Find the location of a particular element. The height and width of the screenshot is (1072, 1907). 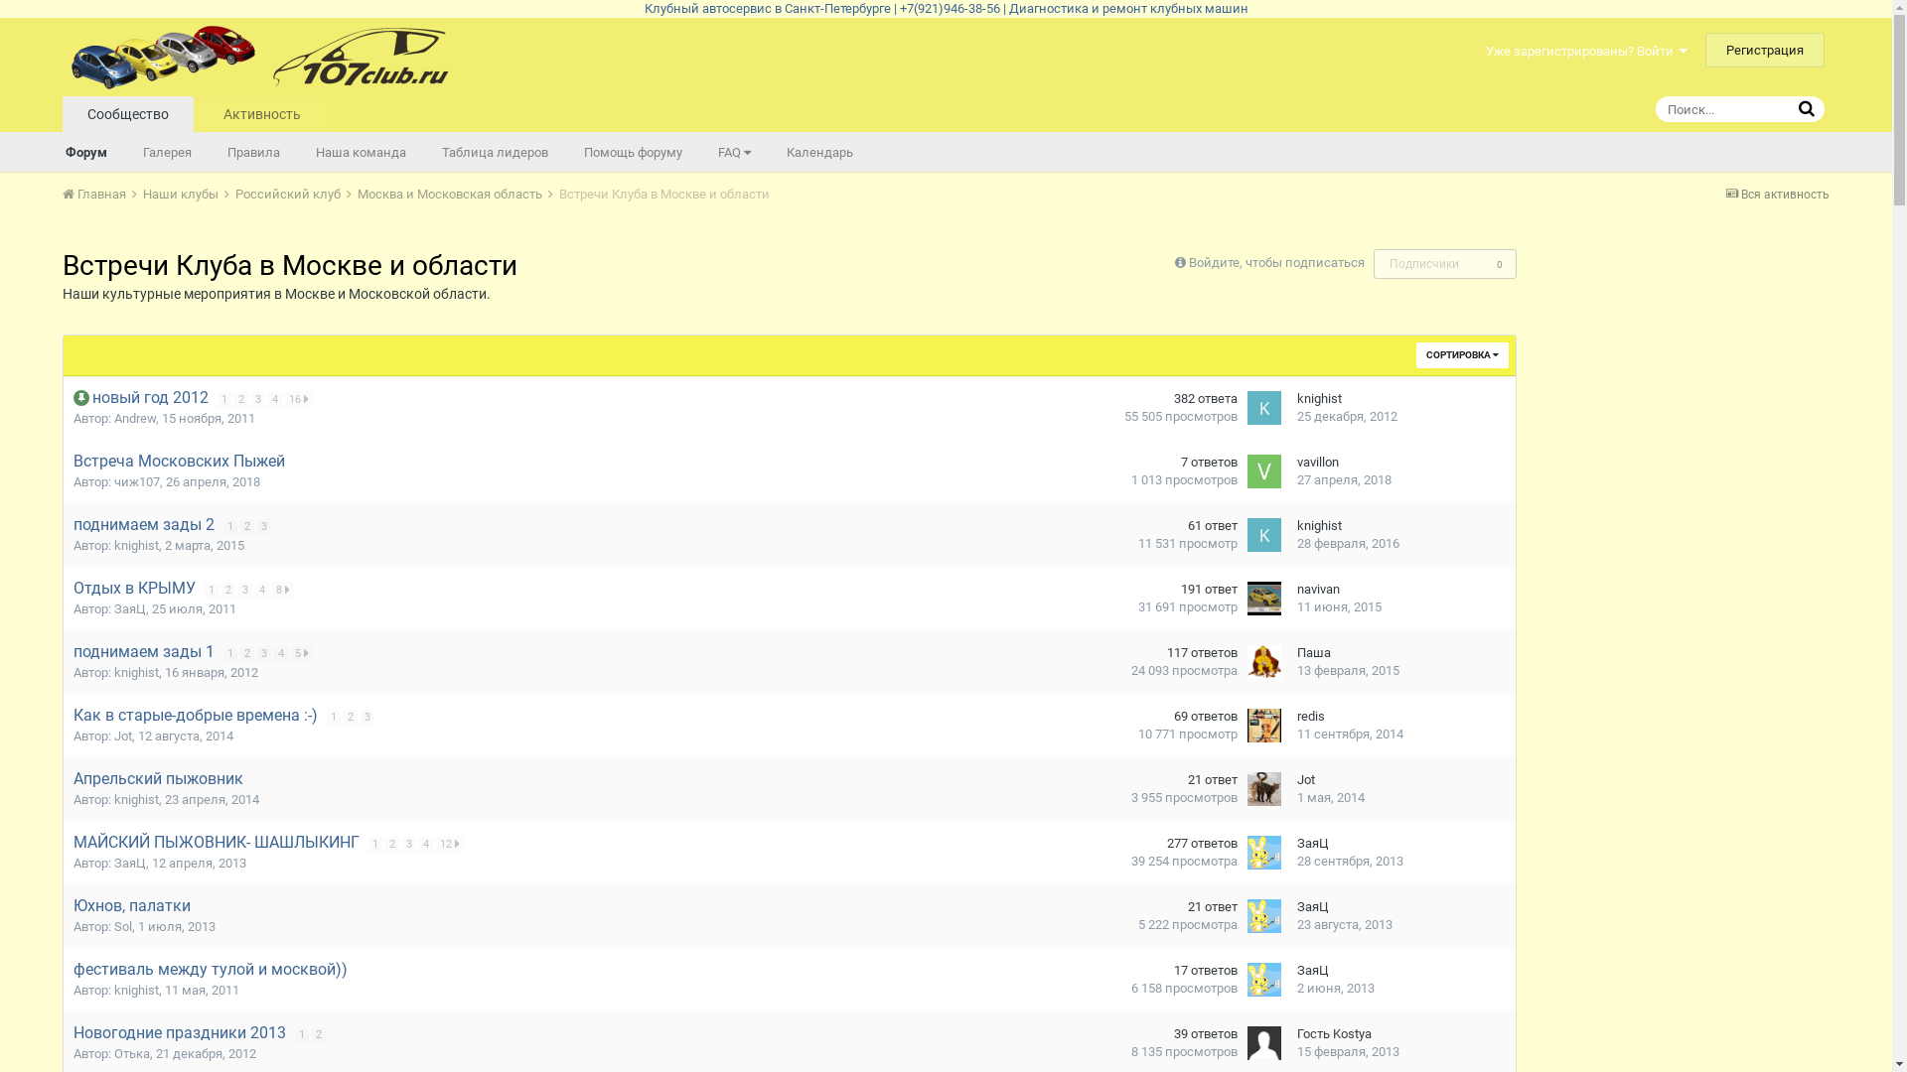

navivan is located at coordinates (1319, 590).